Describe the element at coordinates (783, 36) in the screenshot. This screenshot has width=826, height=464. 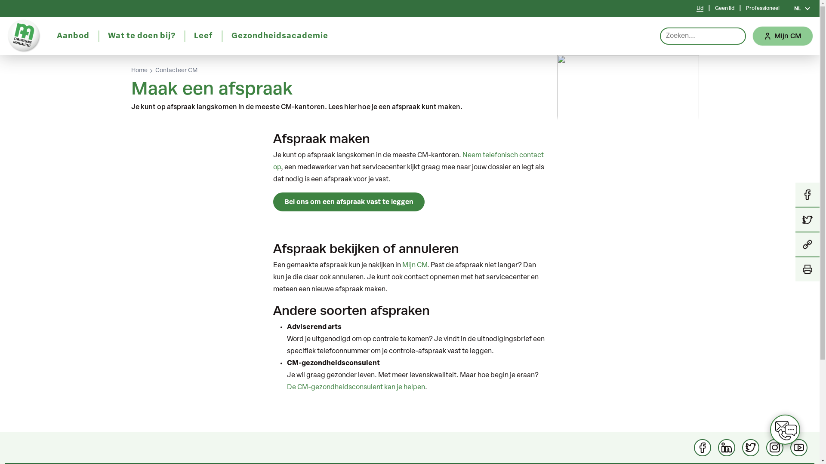
I see `Mijn CM` at that location.